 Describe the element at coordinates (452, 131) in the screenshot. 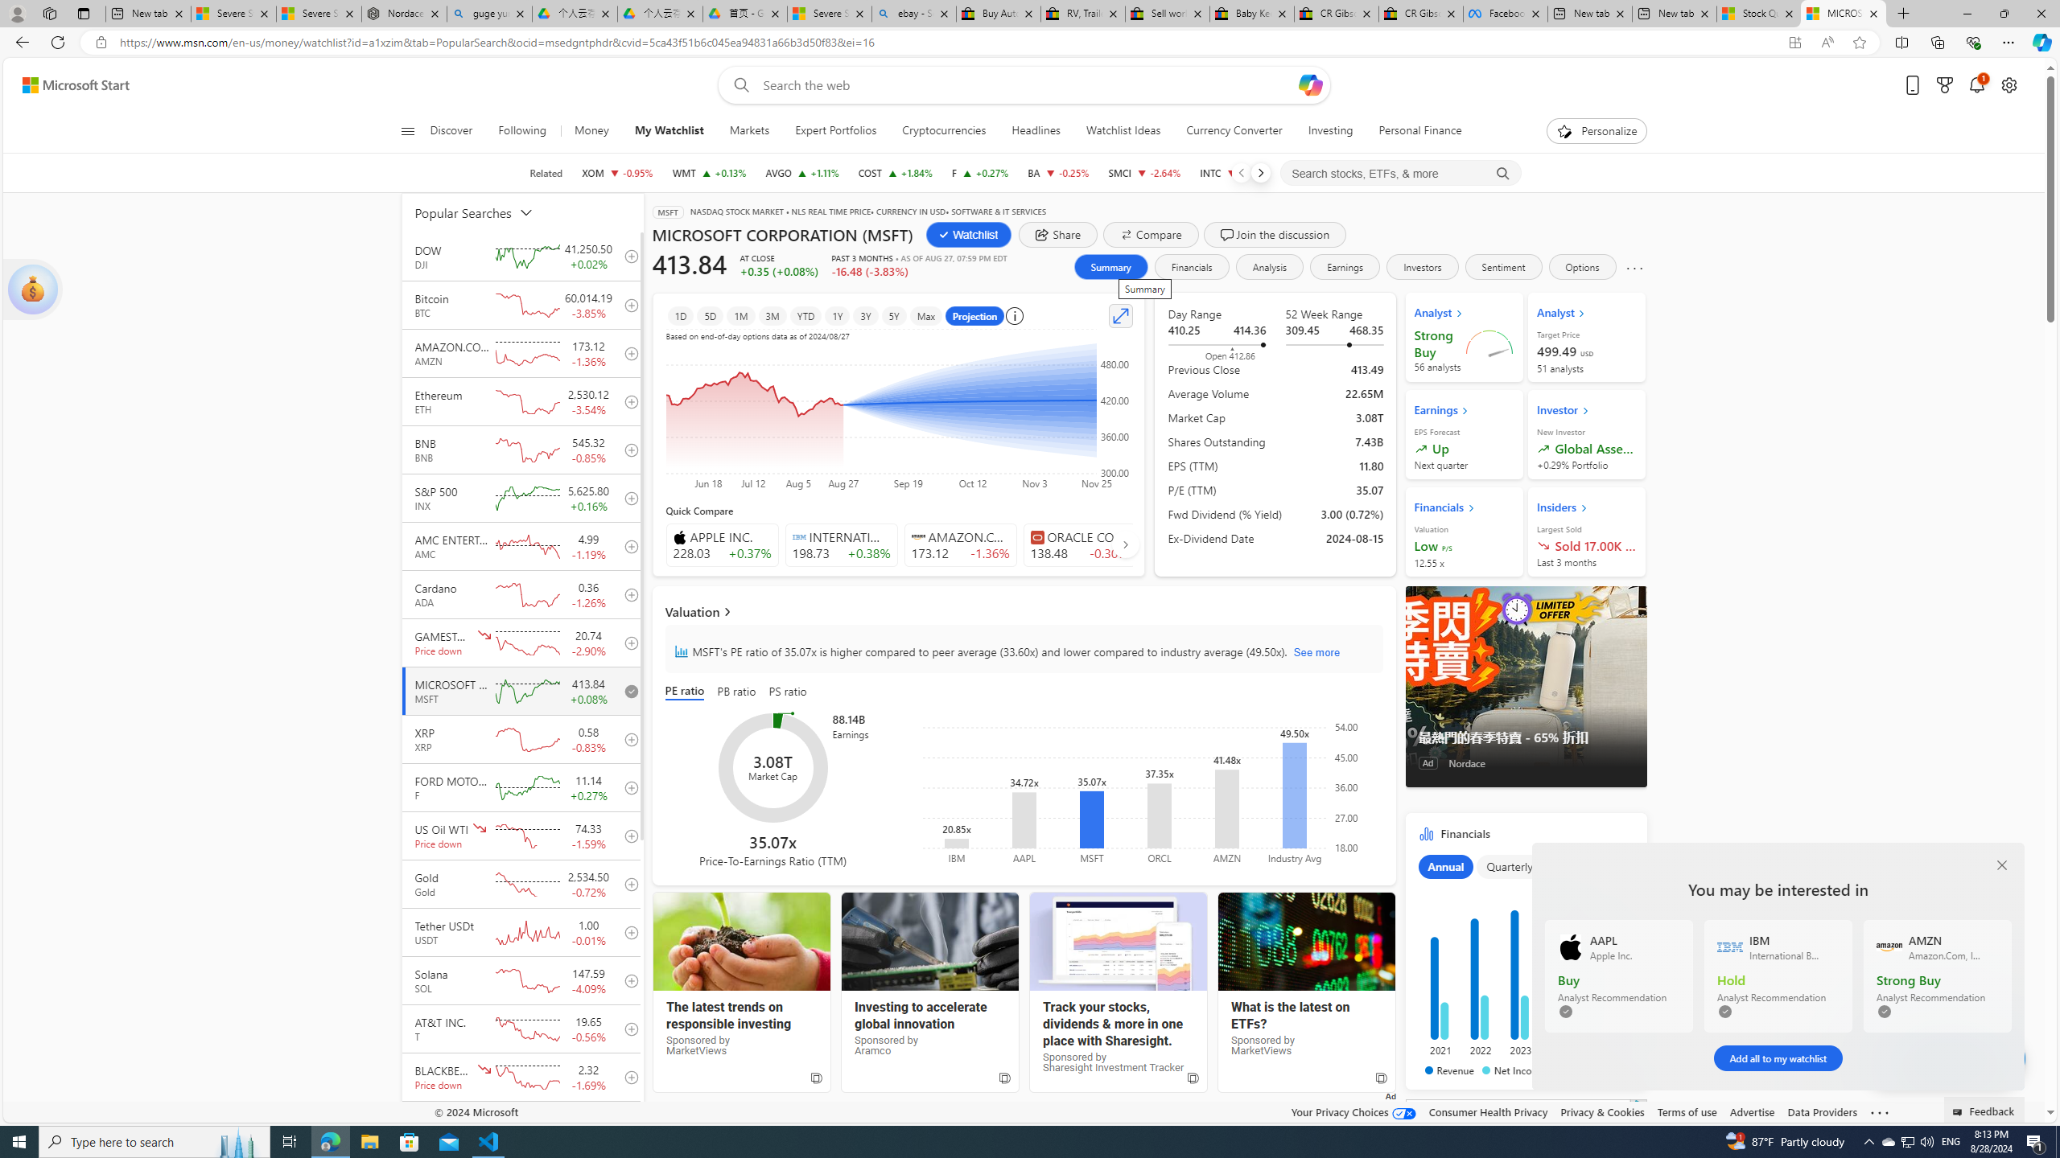

I see `Discover` at that location.